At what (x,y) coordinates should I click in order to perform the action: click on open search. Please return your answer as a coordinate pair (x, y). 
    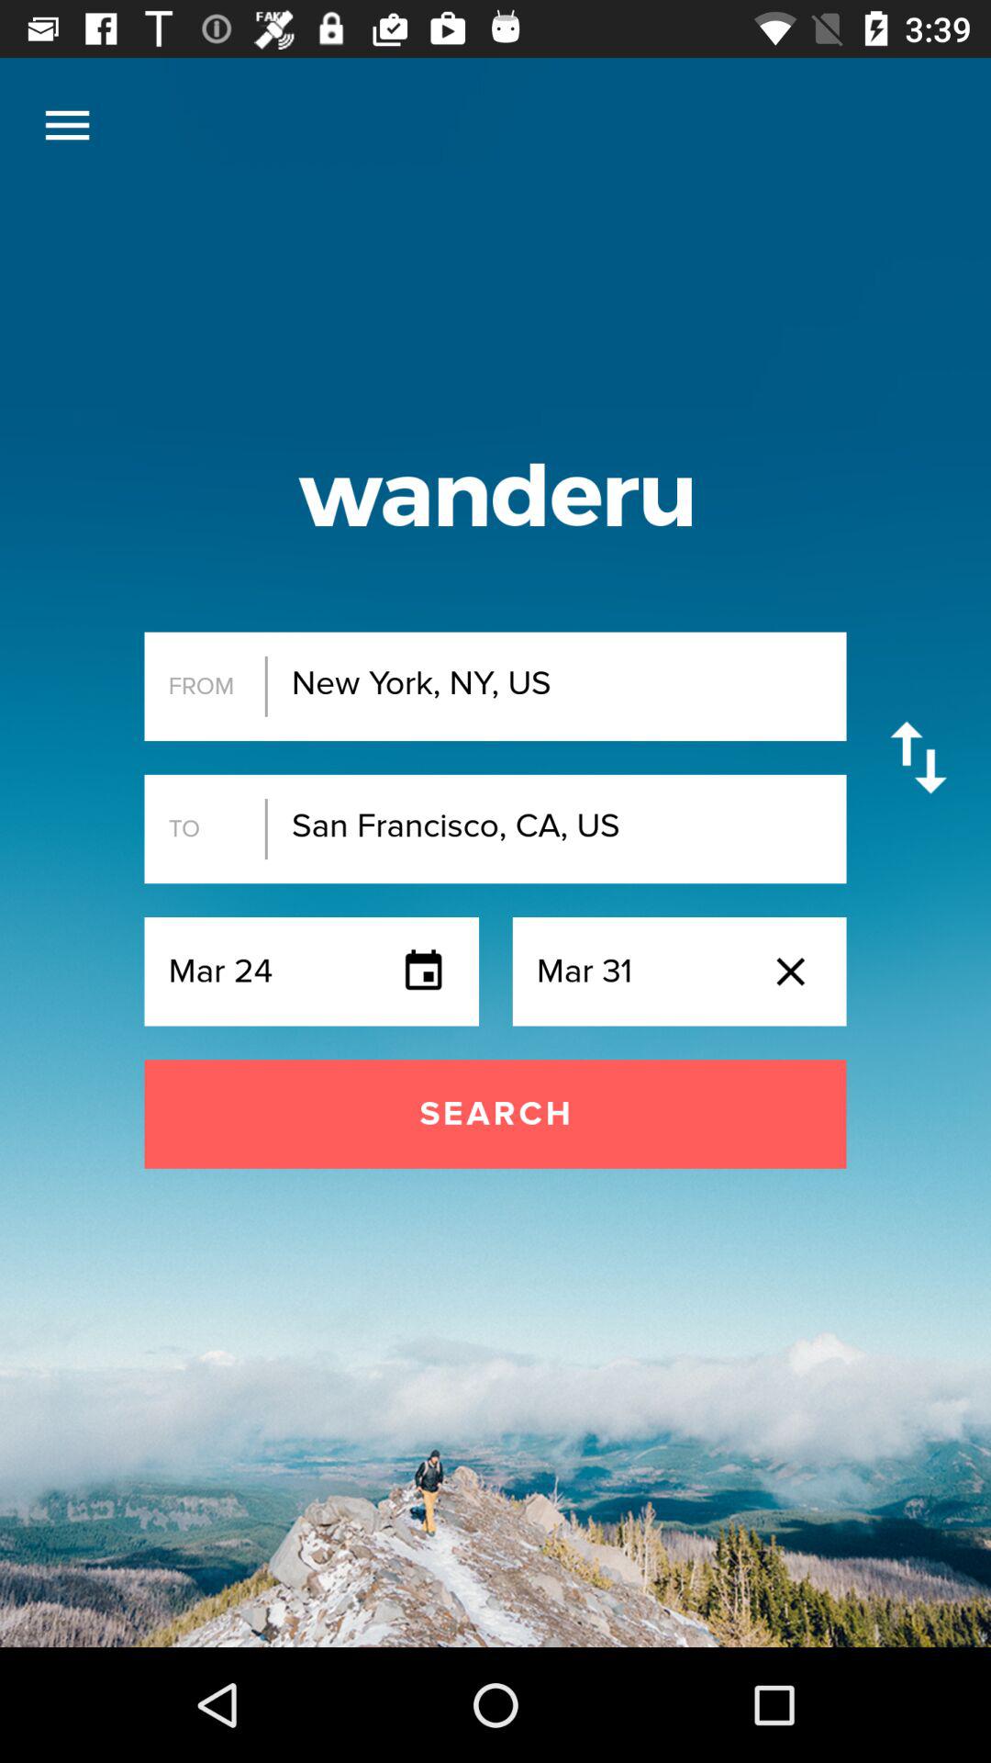
    Looking at the image, I should click on (495, 1114).